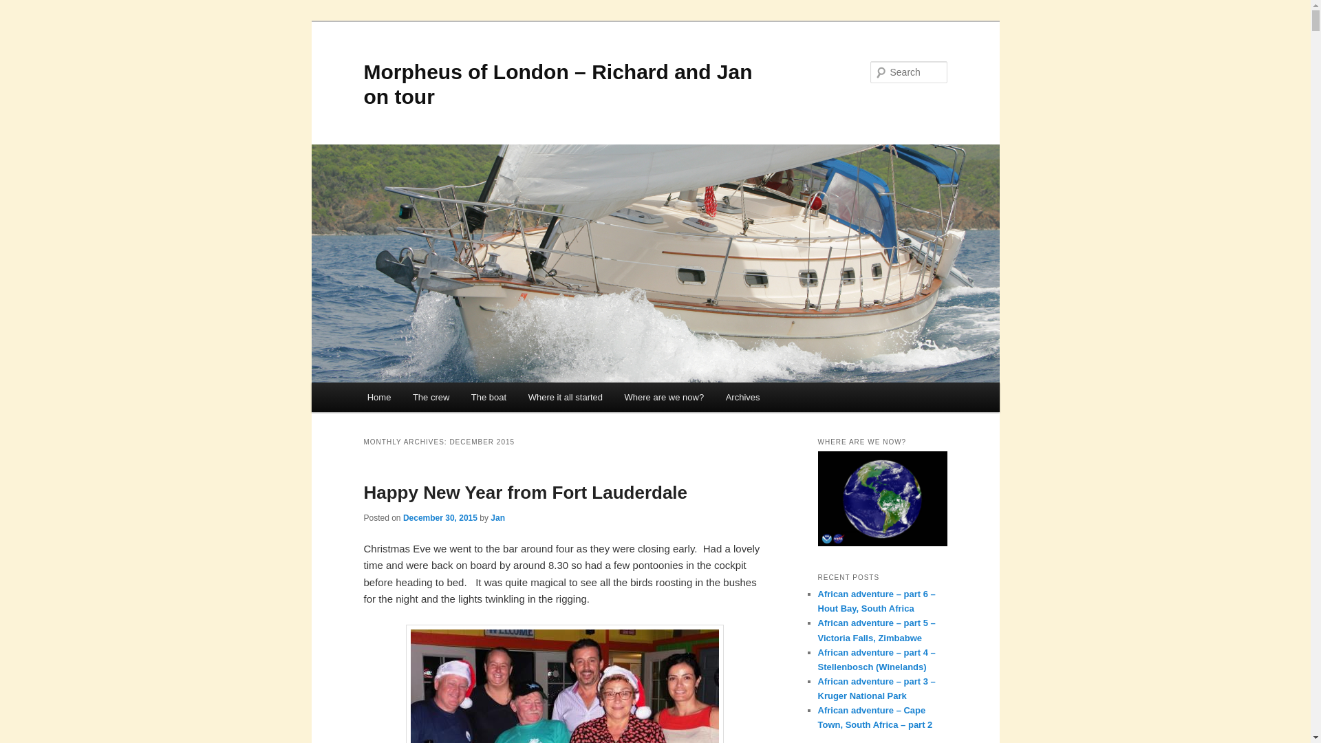  Describe the element at coordinates (497, 518) in the screenshot. I see `View all posts by Jan` at that location.